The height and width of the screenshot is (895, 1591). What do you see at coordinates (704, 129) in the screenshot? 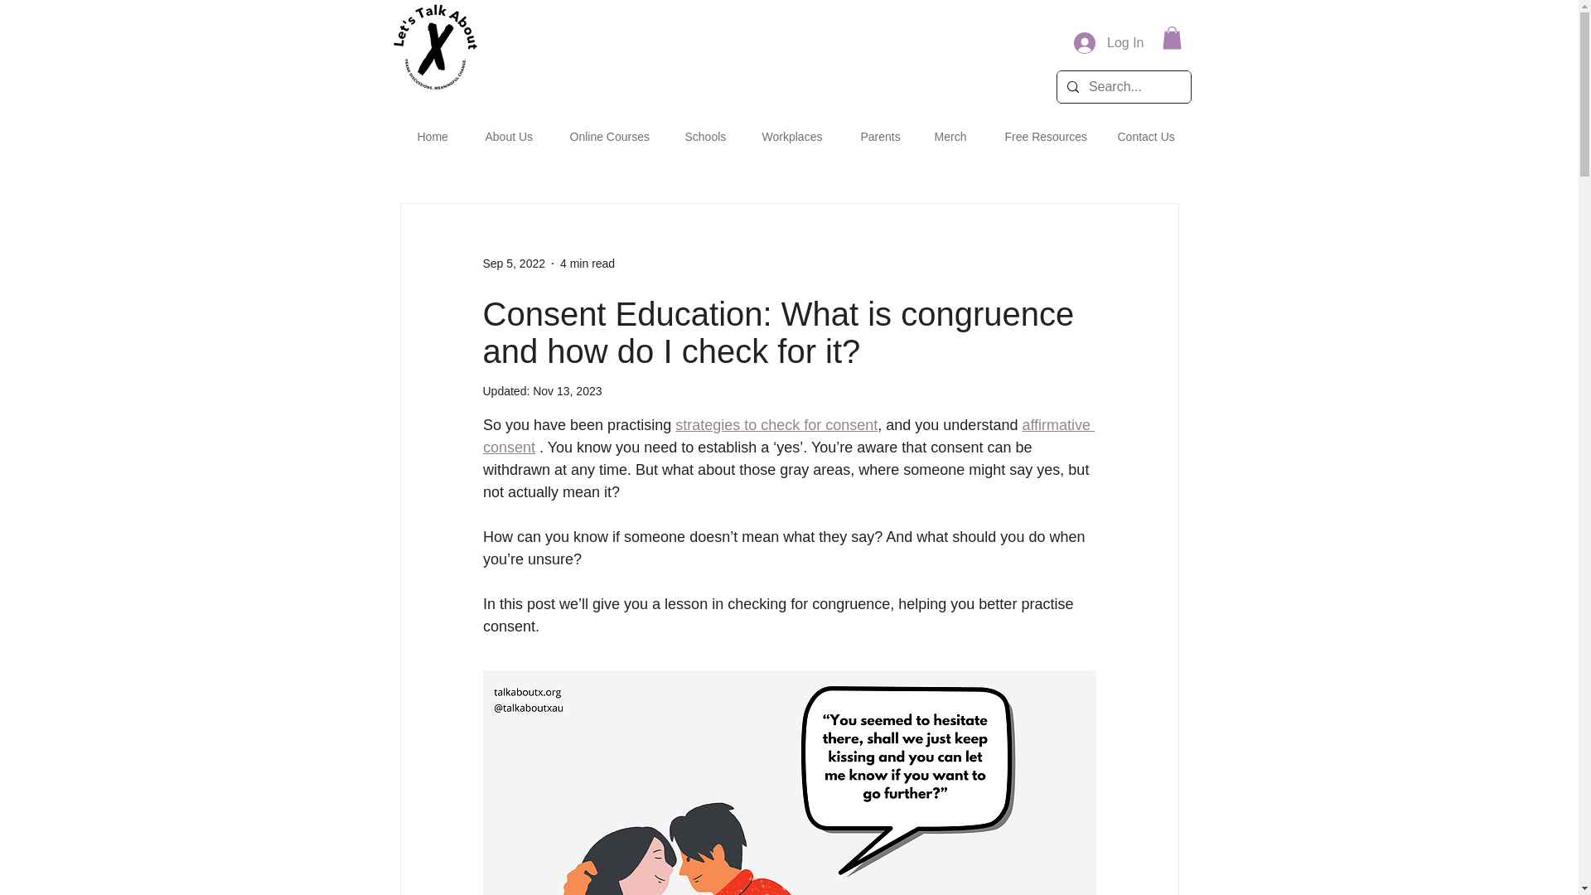
I see `Schools` at bounding box center [704, 129].